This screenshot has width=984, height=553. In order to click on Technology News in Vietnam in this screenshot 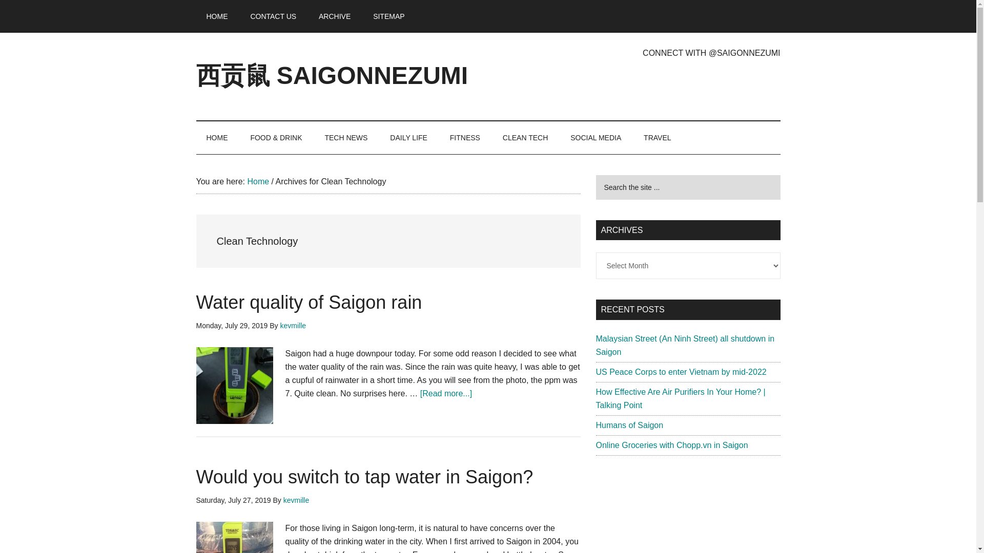, I will do `click(345, 137)`.